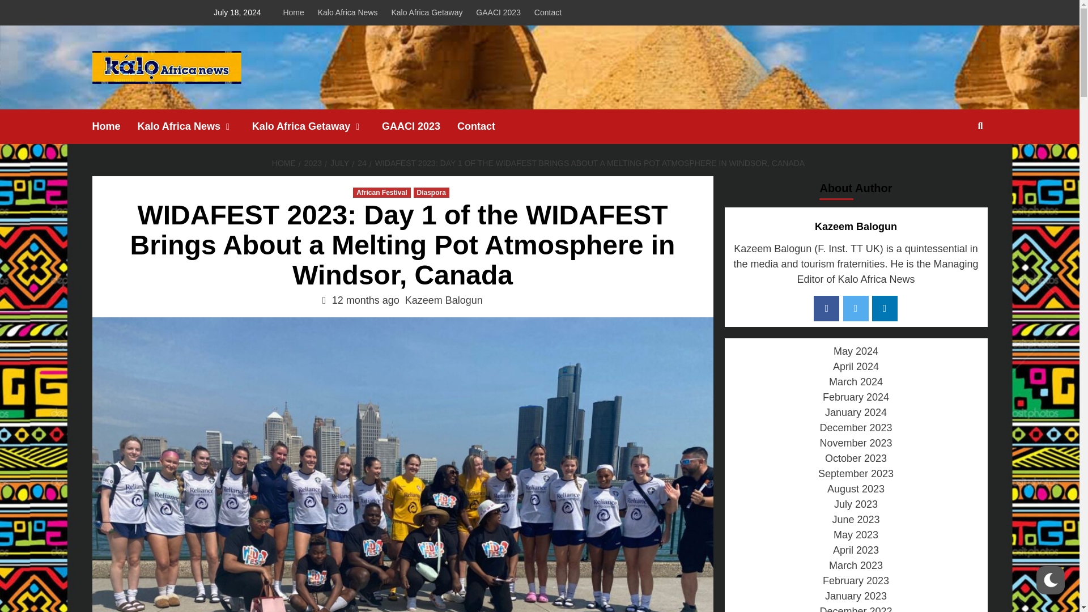  I want to click on Kalo Africa Getaway, so click(426, 12).